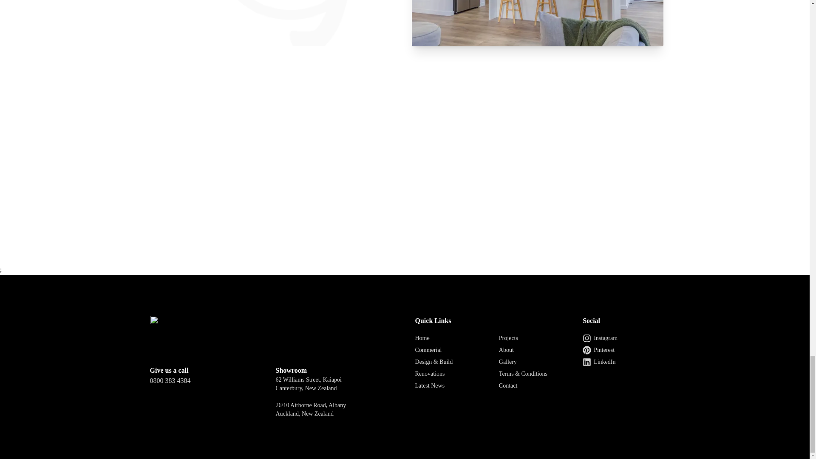 This screenshot has height=459, width=816. What do you see at coordinates (422, 338) in the screenshot?
I see `Home` at bounding box center [422, 338].